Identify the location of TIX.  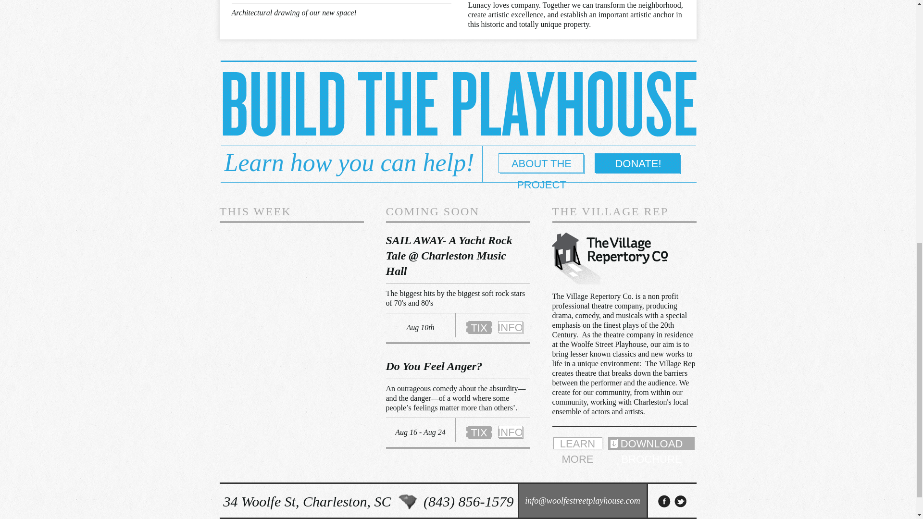
(478, 327).